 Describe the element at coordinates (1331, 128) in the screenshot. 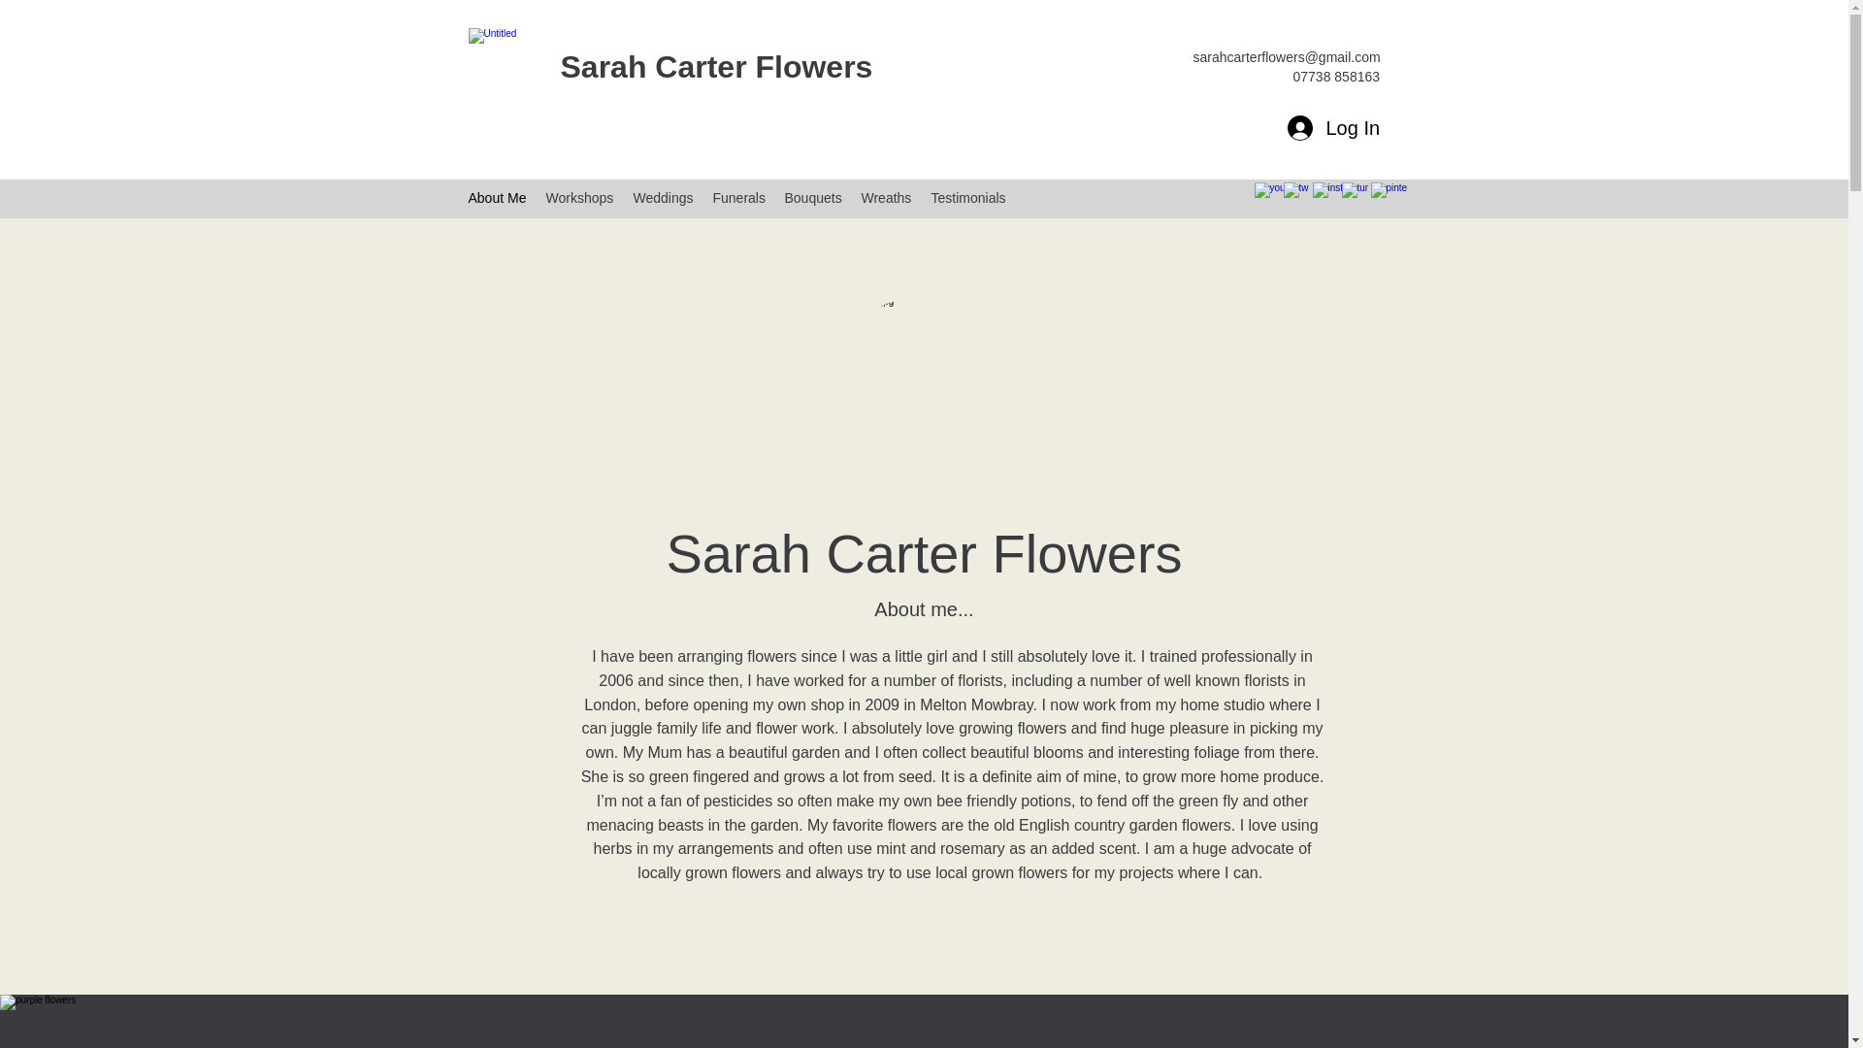

I see `Log In` at that location.